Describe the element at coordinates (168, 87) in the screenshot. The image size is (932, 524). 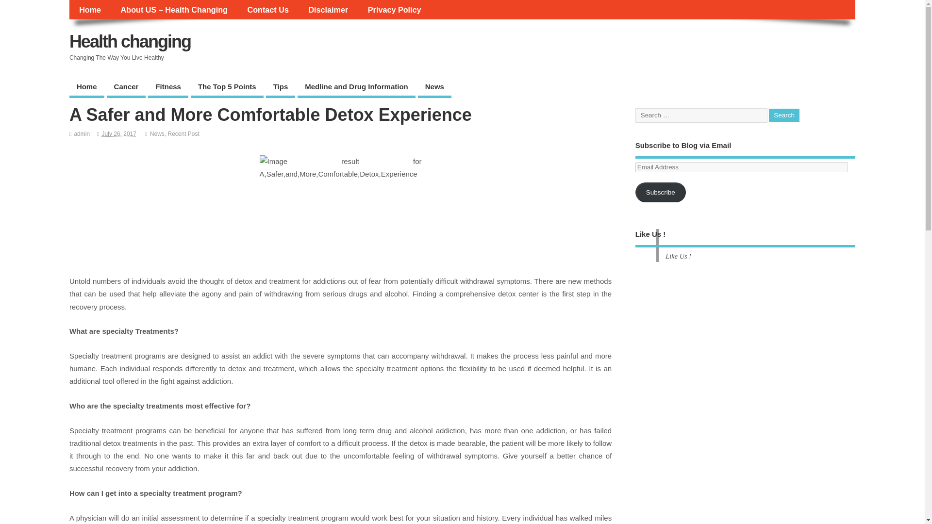
I see `Fitness` at that location.